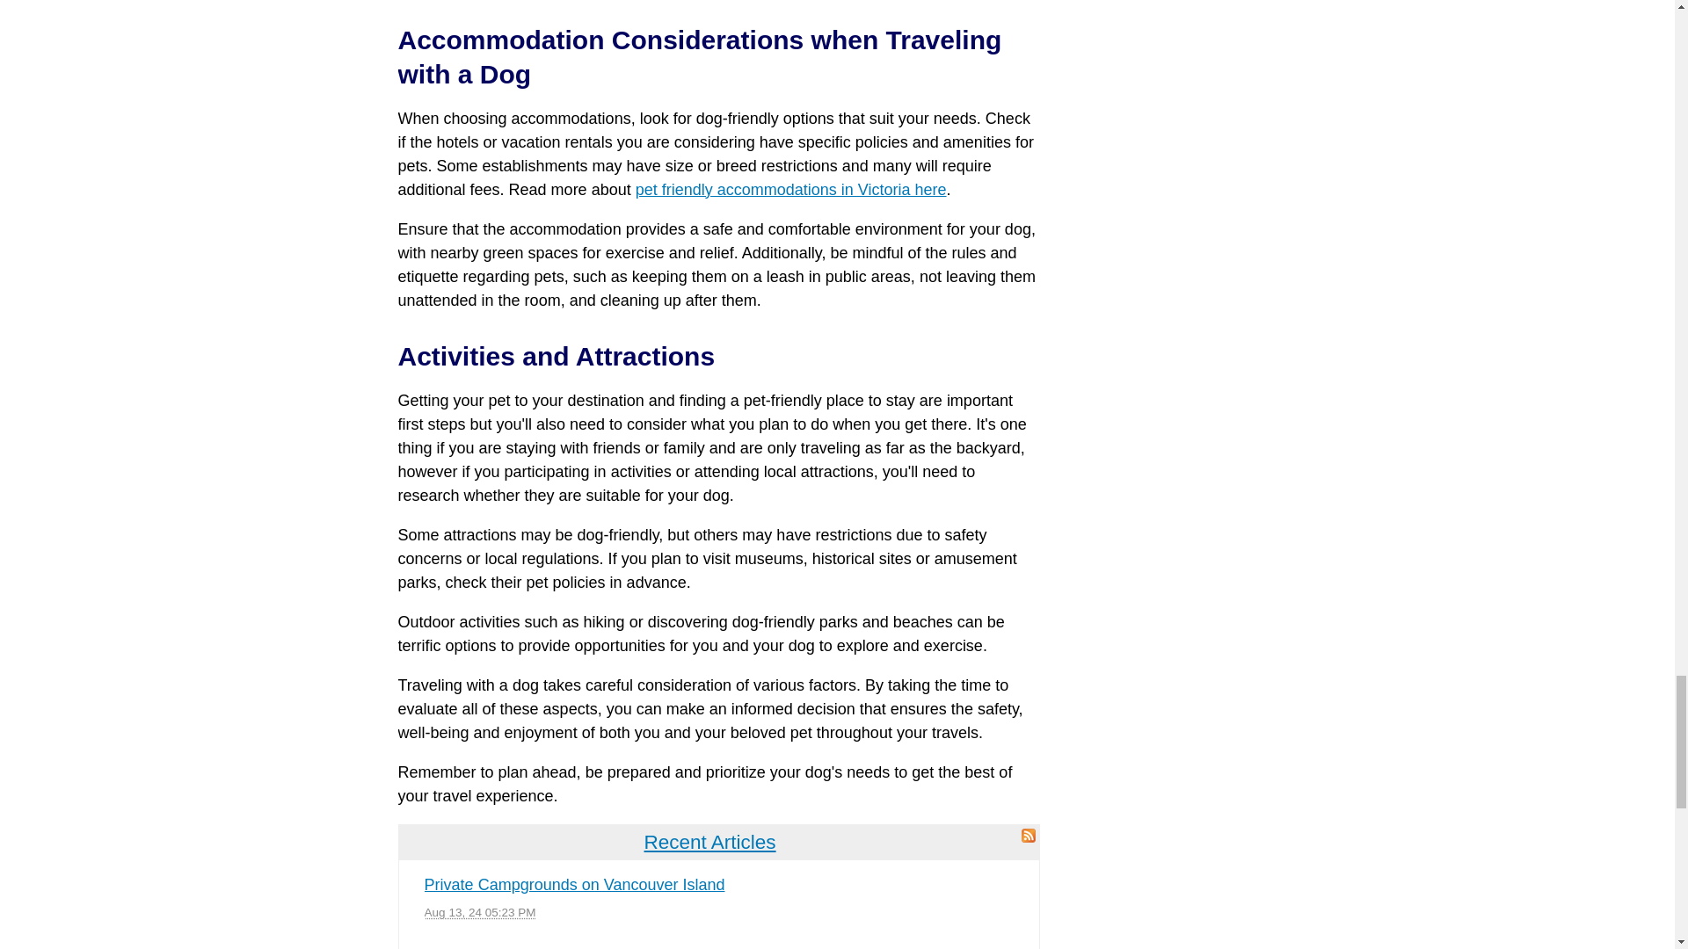 The image size is (1688, 949). I want to click on Recent Articles, so click(710, 842).